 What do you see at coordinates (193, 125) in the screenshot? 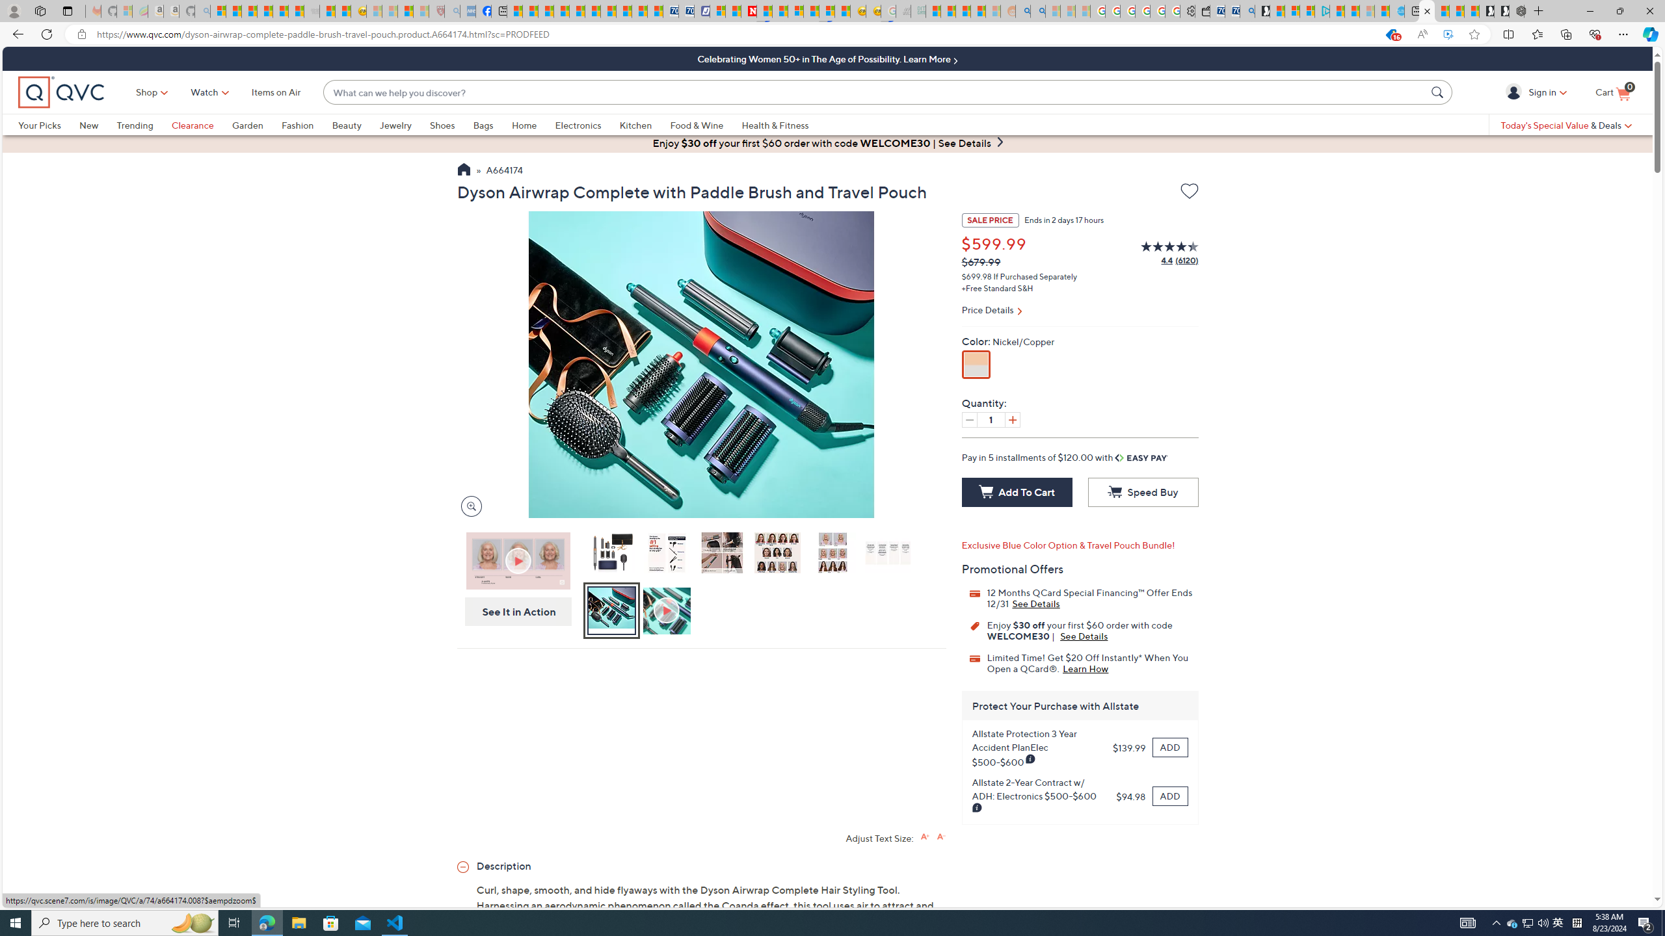
I see `Clearance` at bounding box center [193, 125].